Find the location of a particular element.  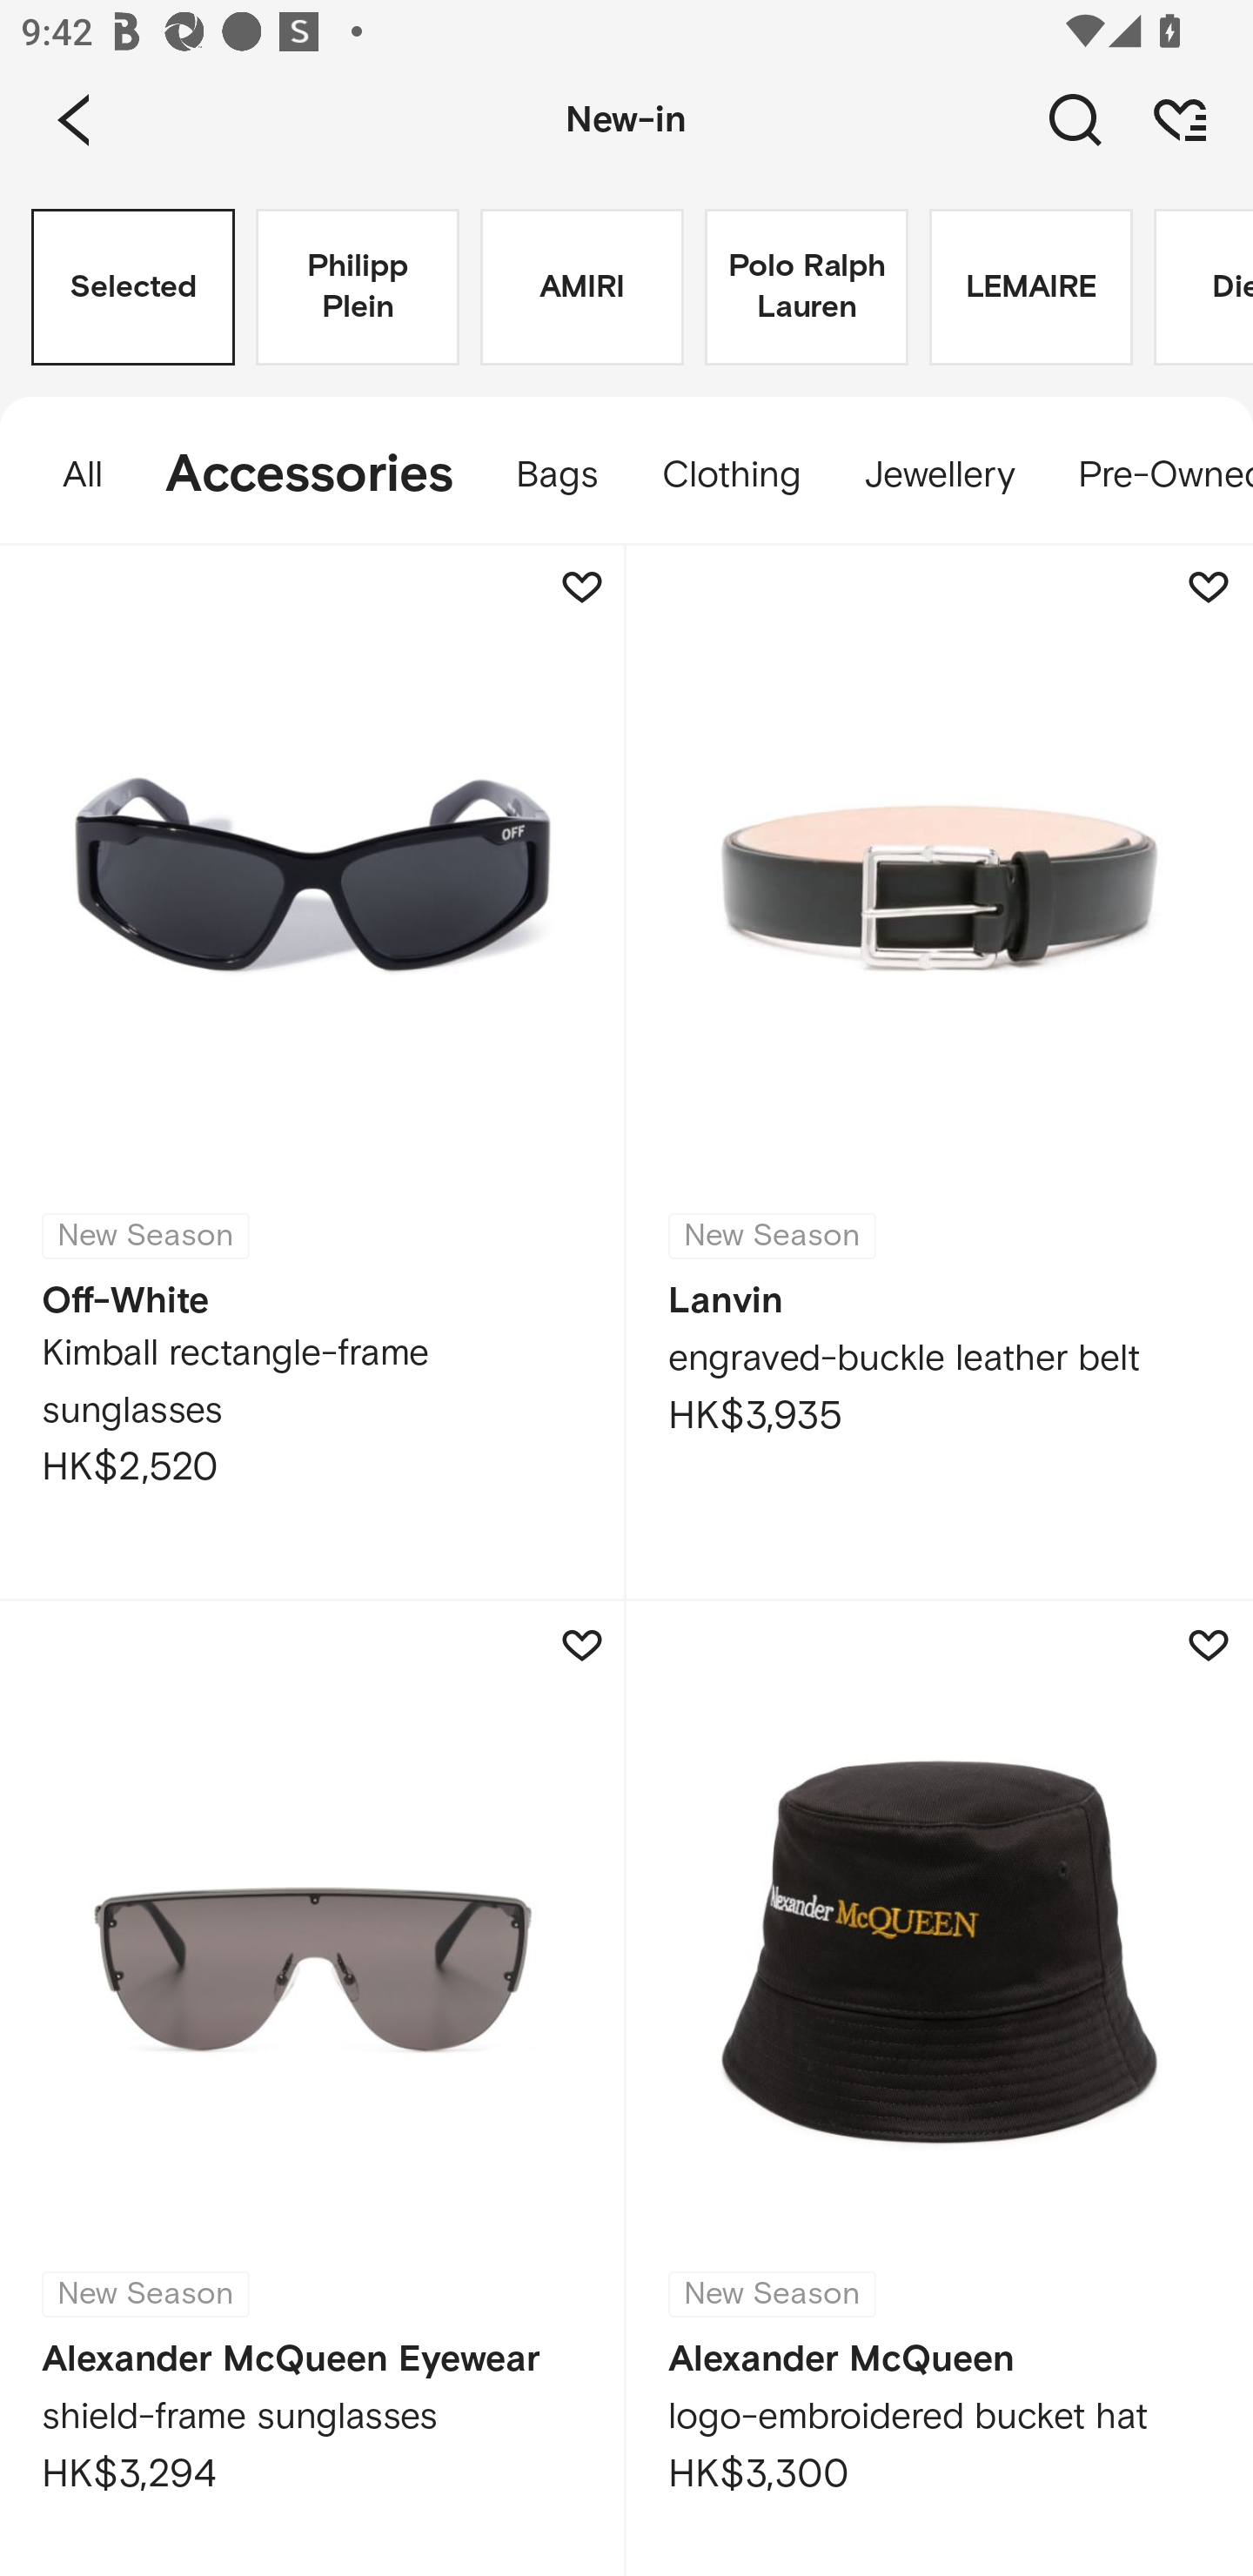

Selected is located at coordinates (133, 287).